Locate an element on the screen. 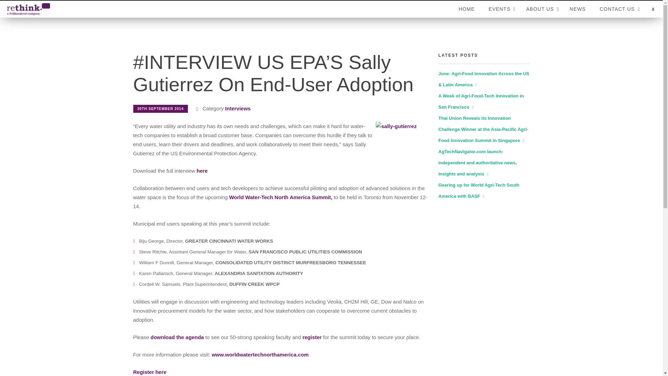  CONTACT US is located at coordinates (280, 197).